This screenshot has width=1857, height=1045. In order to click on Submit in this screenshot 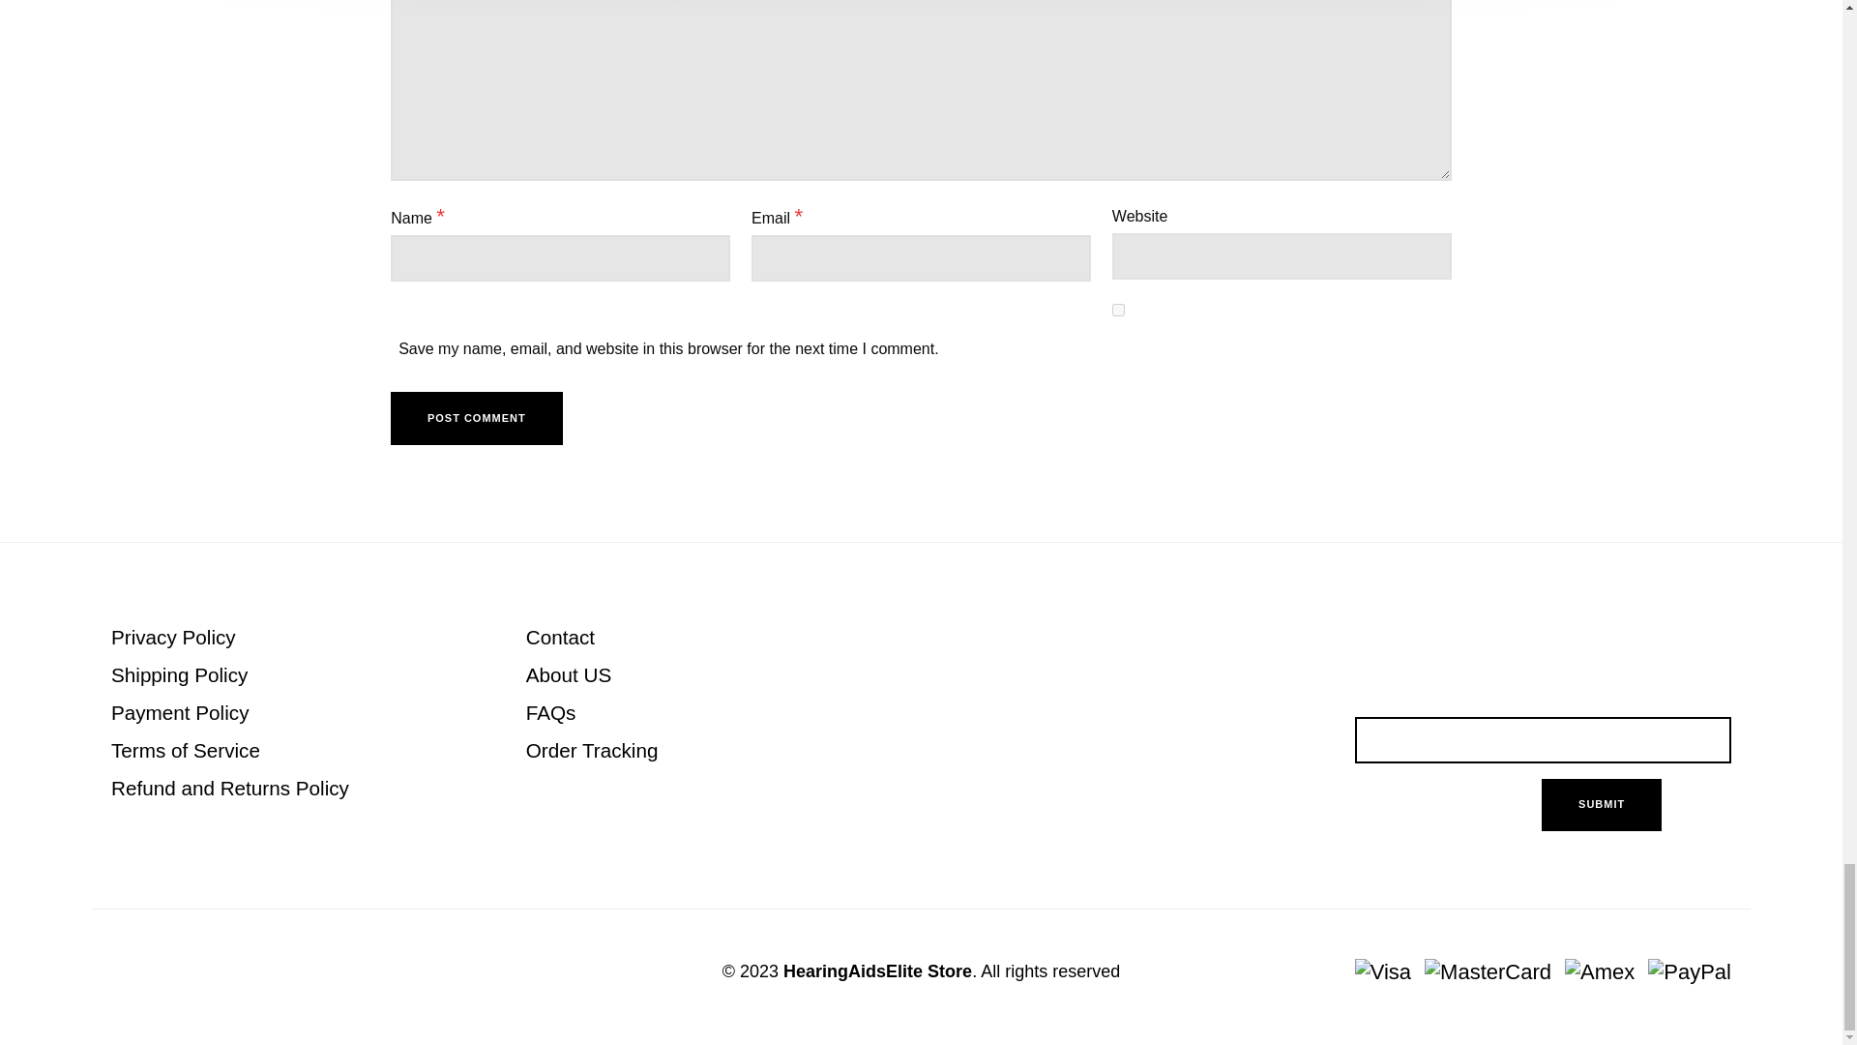, I will do `click(1602, 805)`.